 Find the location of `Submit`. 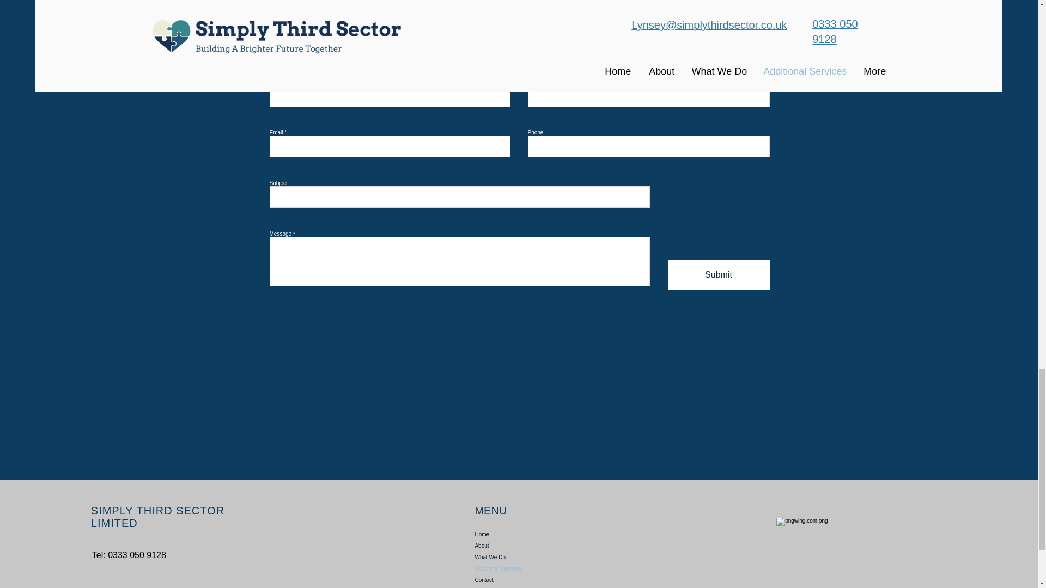

Submit is located at coordinates (719, 275).